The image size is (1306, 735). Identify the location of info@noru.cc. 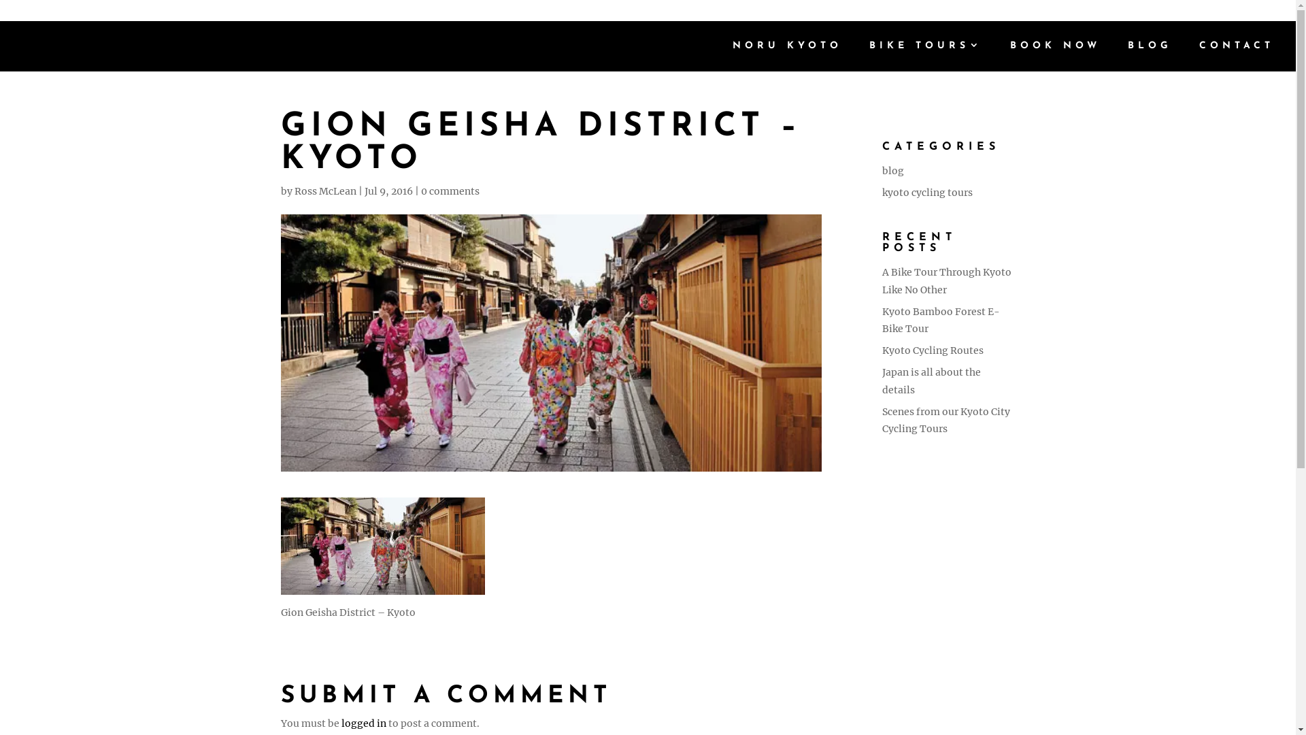
(507, 11).